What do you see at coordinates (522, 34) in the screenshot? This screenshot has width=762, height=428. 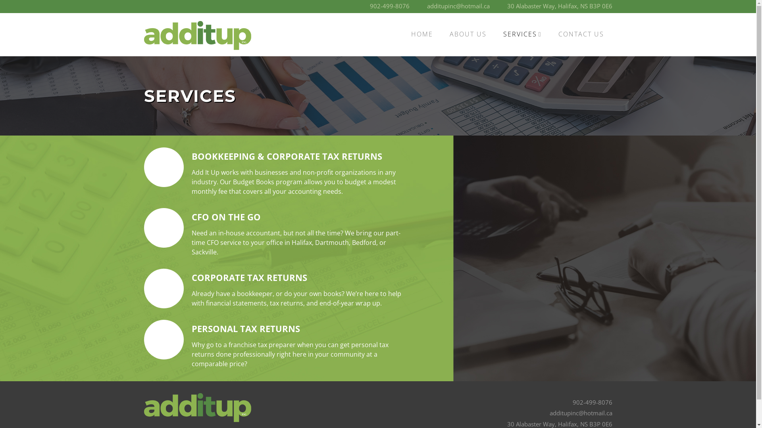 I see `SERVICES` at bounding box center [522, 34].